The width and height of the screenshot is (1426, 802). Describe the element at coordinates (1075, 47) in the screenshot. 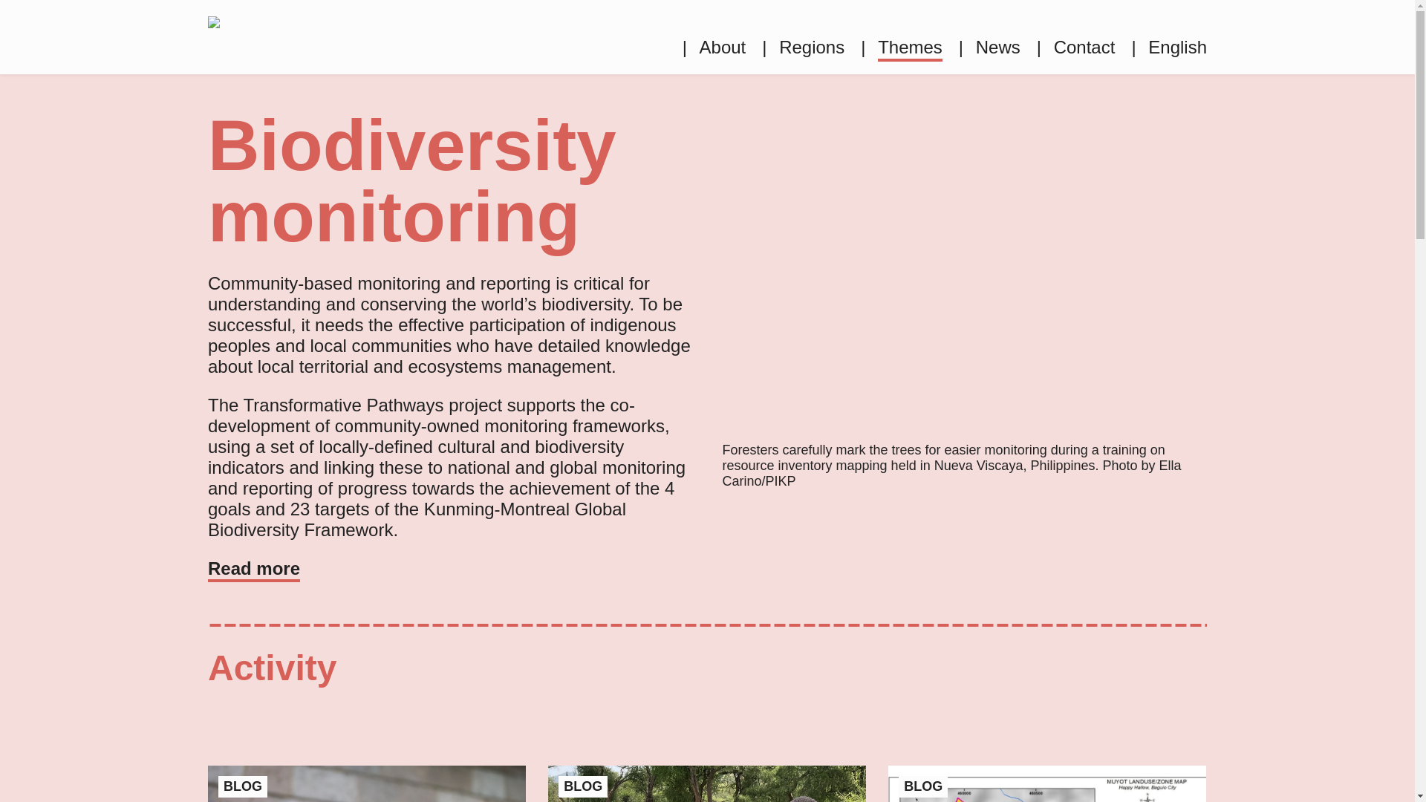

I see `Contact` at that location.